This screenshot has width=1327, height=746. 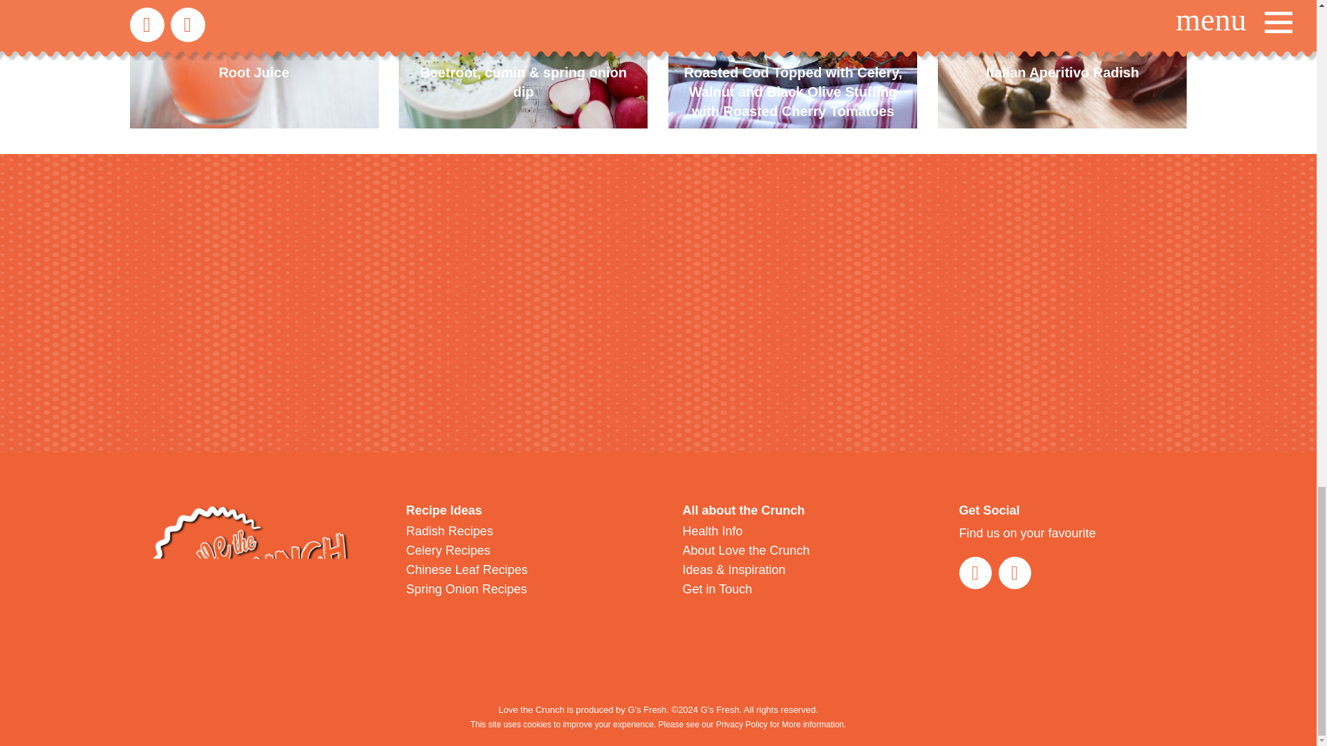 What do you see at coordinates (254, 64) in the screenshot?
I see `Root Juice` at bounding box center [254, 64].